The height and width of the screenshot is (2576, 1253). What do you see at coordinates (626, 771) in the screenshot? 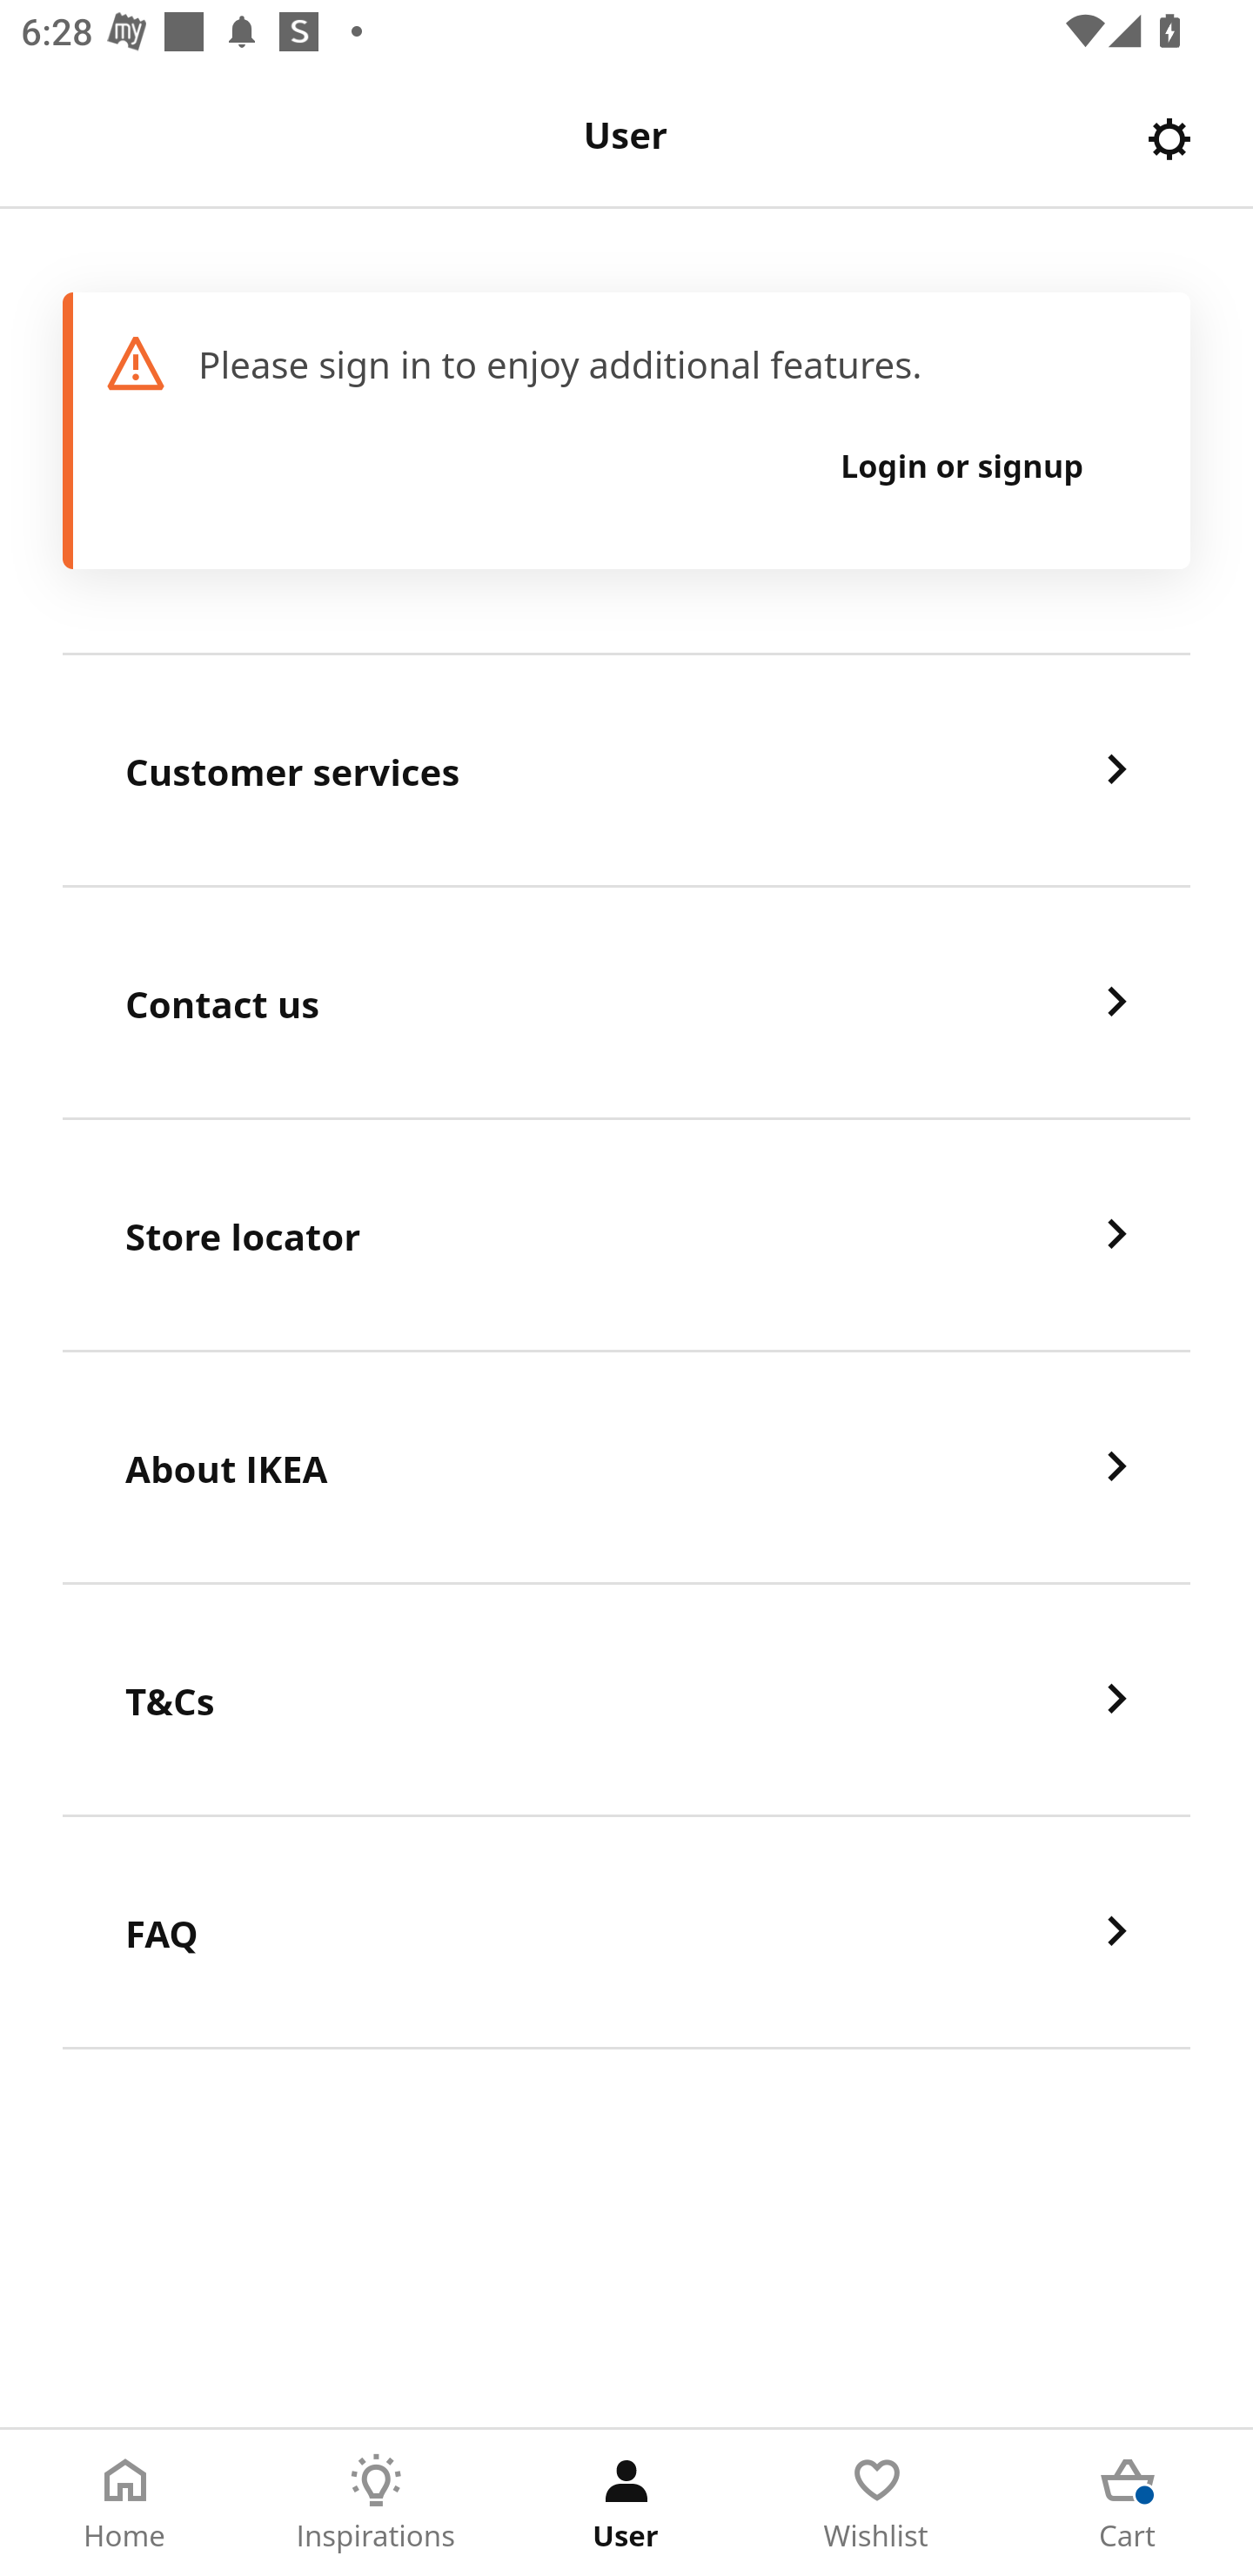
I see `Customer services` at bounding box center [626, 771].